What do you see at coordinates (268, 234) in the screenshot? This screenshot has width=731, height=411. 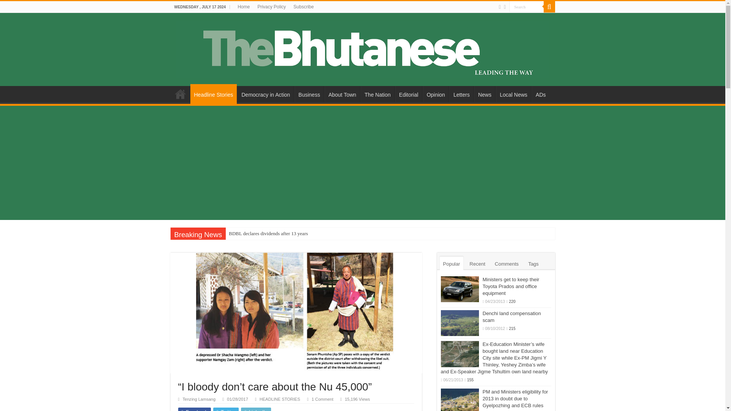 I see `BDBL declares dividends after 13 years` at bounding box center [268, 234].